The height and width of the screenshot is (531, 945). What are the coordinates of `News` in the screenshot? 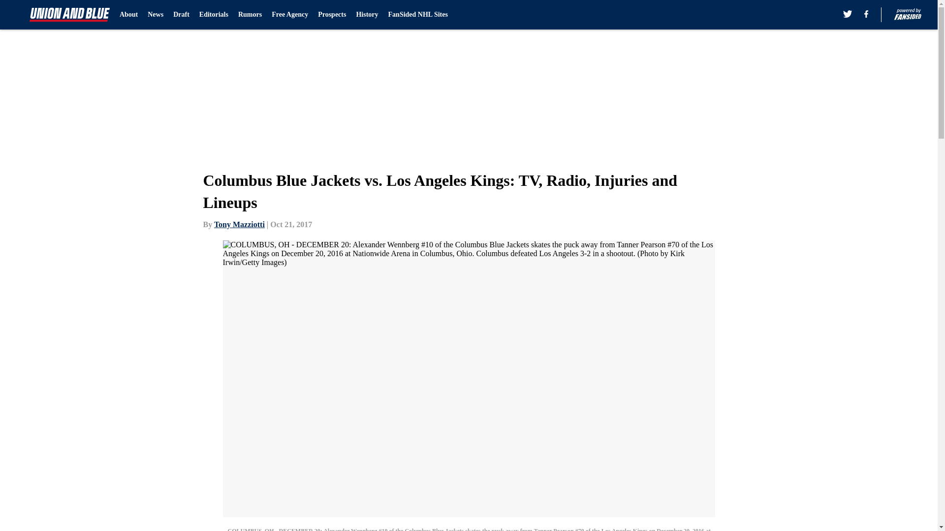 It's located at (156, 15).